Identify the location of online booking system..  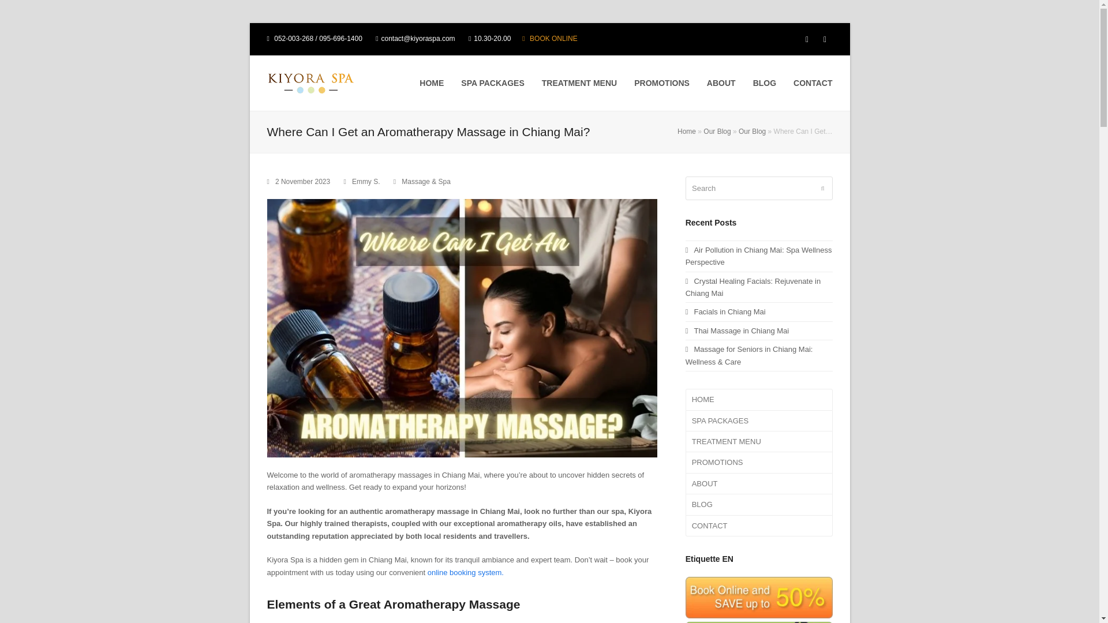
(466, 572).